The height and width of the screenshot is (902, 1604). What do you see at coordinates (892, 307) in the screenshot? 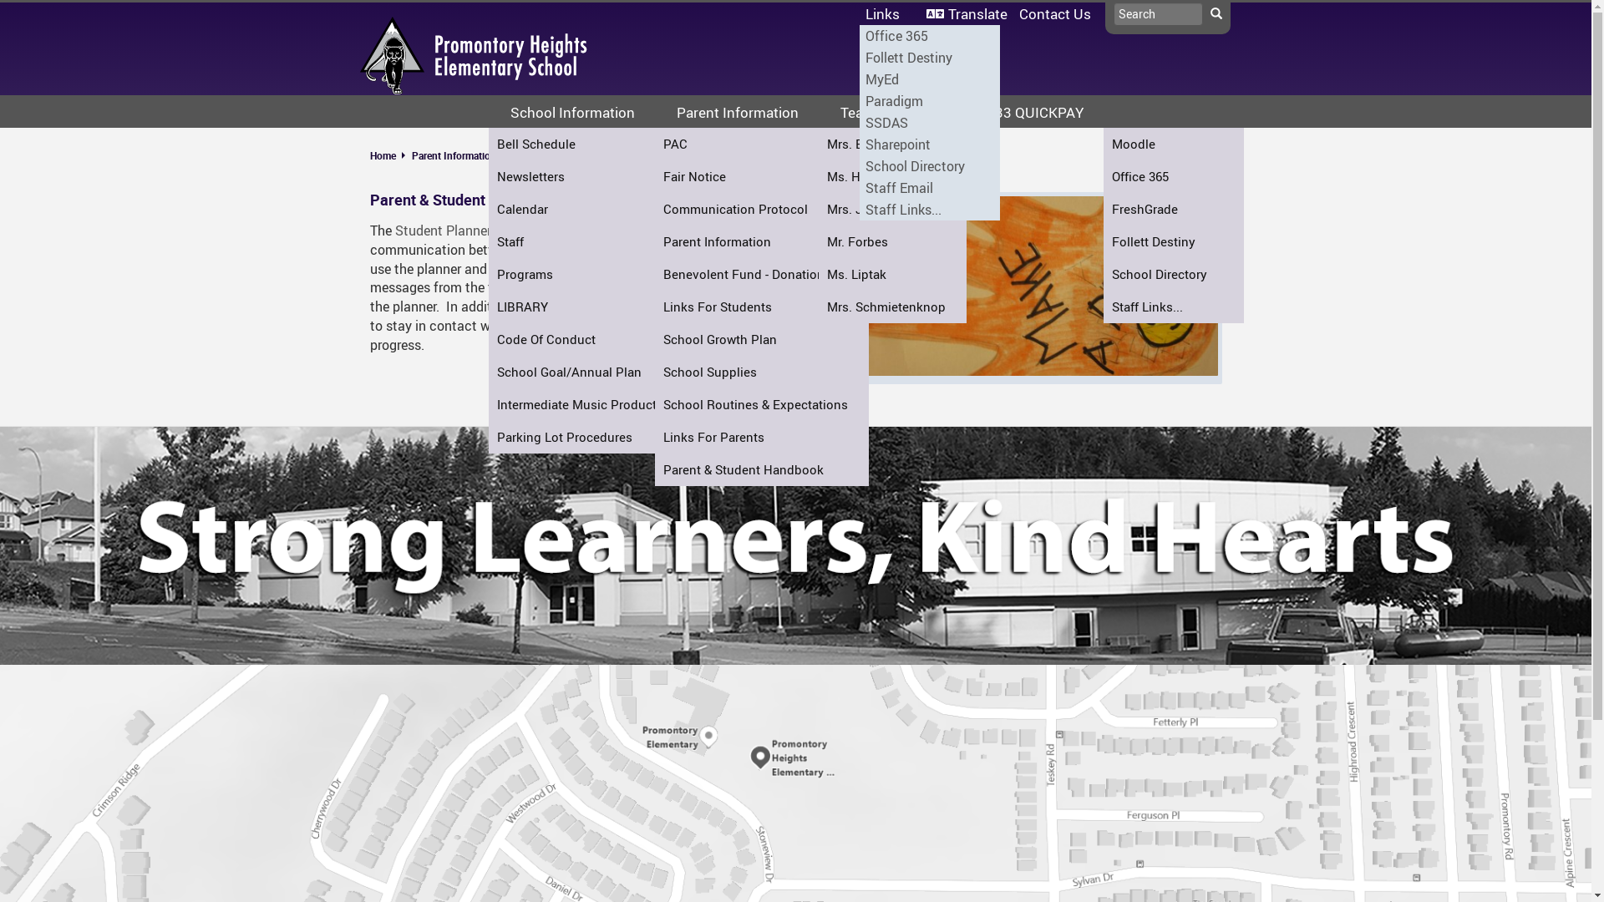
I see `Mrs. Schmietenknop` at bounding box center [892, 307].